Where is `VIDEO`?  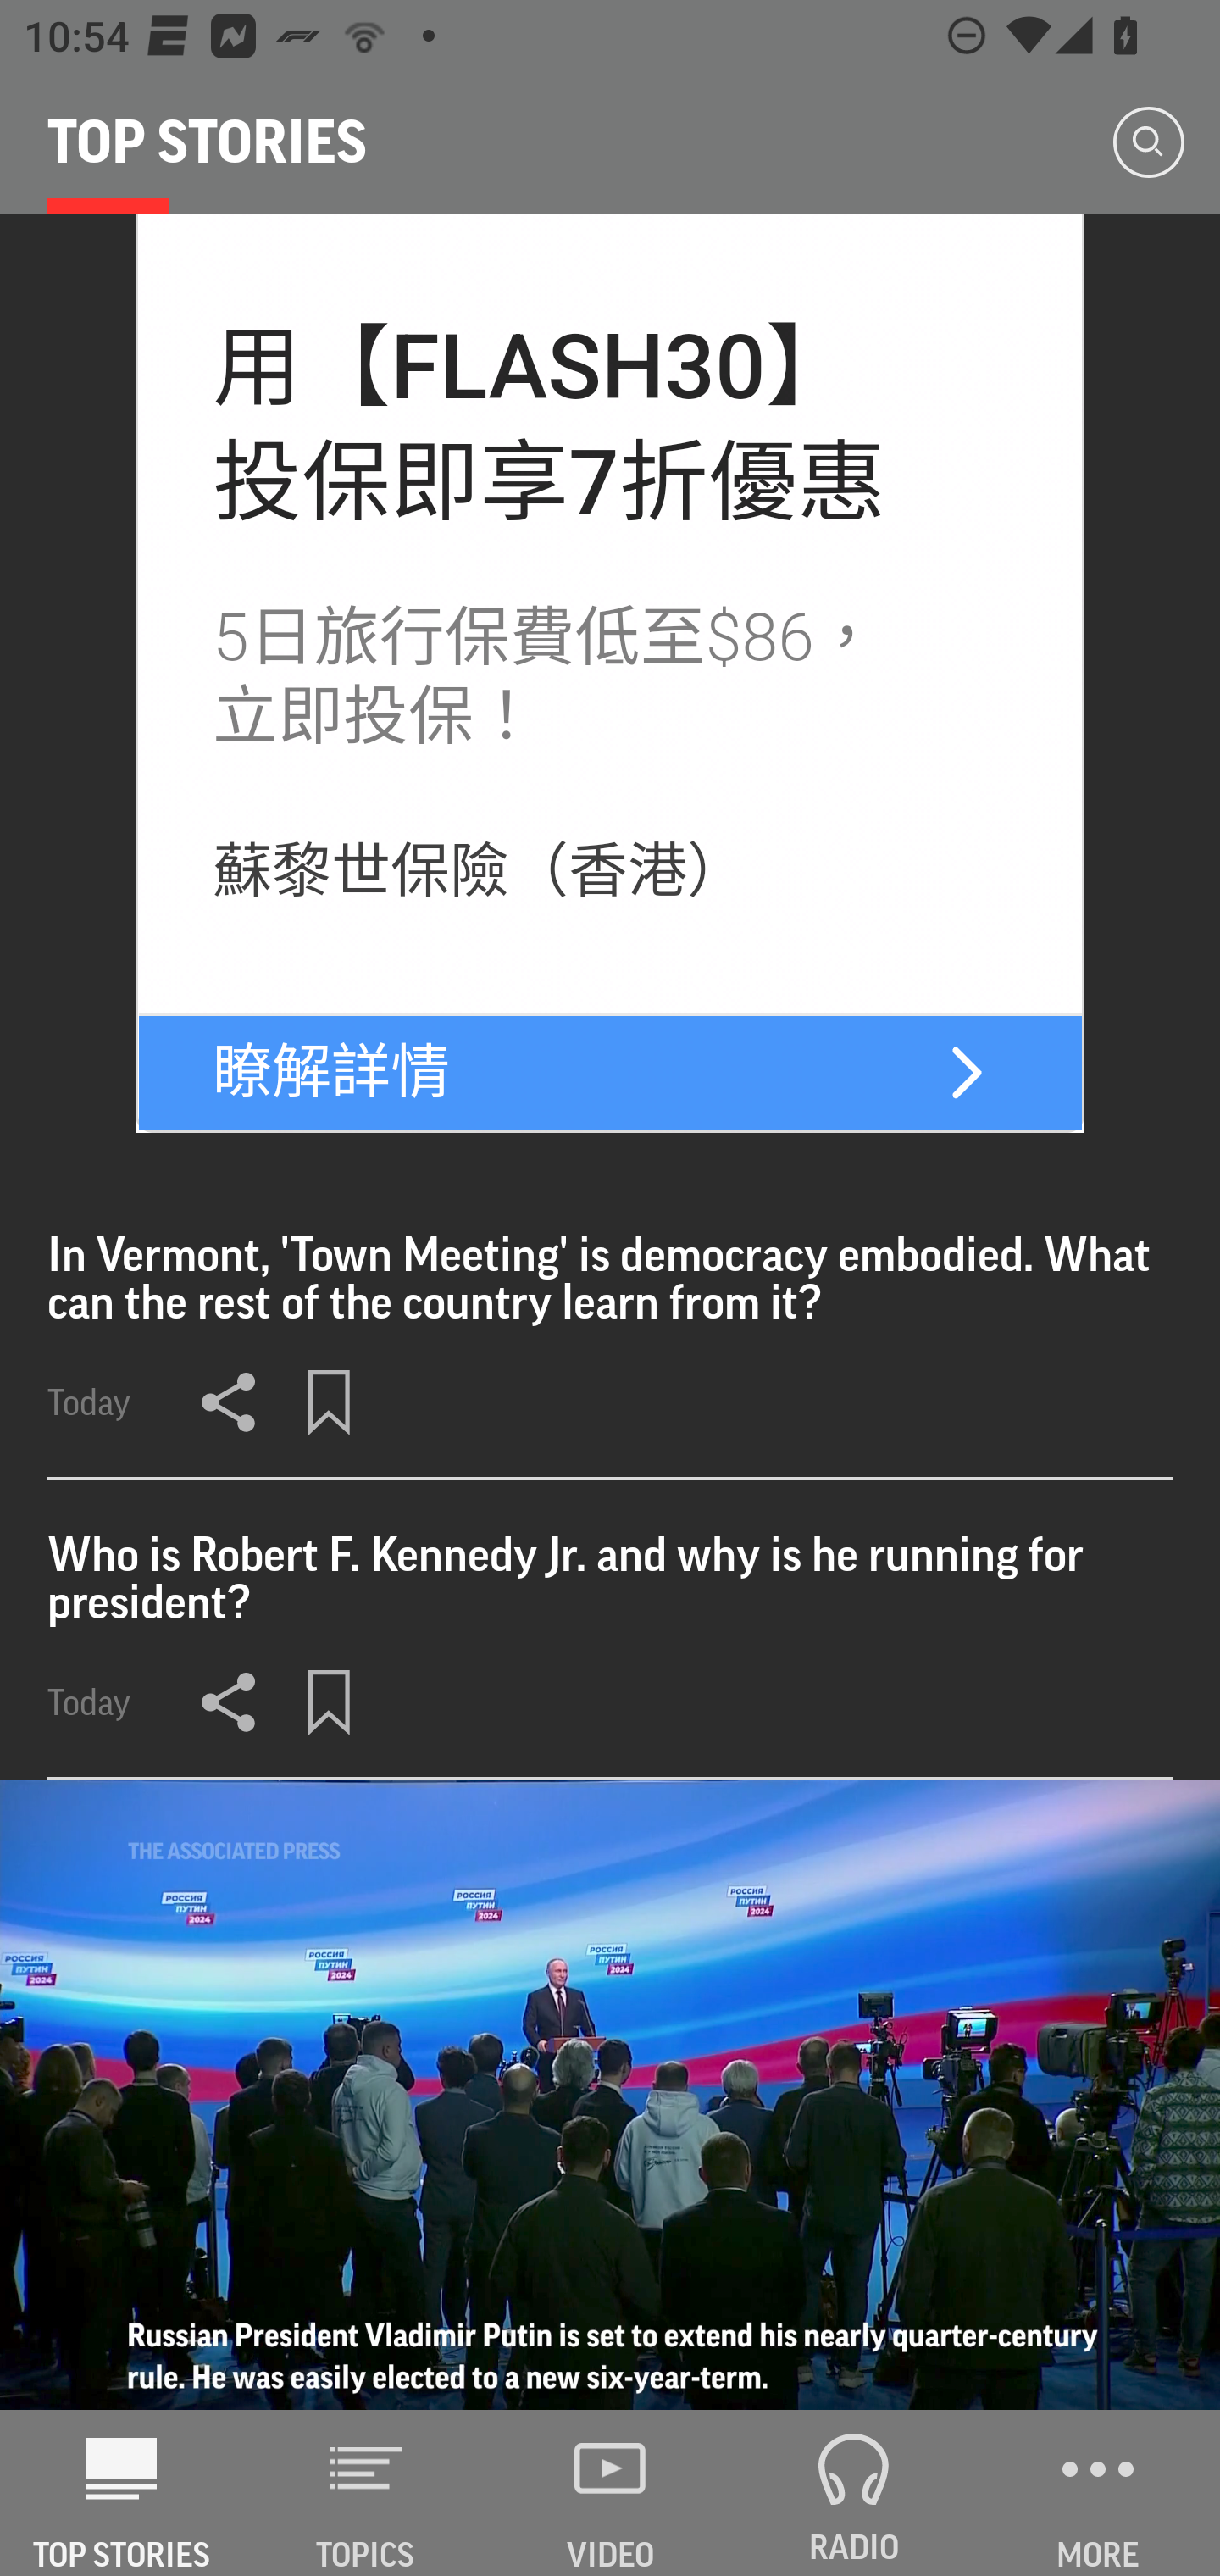
VIDEO is located at coordinates (610, 2493).